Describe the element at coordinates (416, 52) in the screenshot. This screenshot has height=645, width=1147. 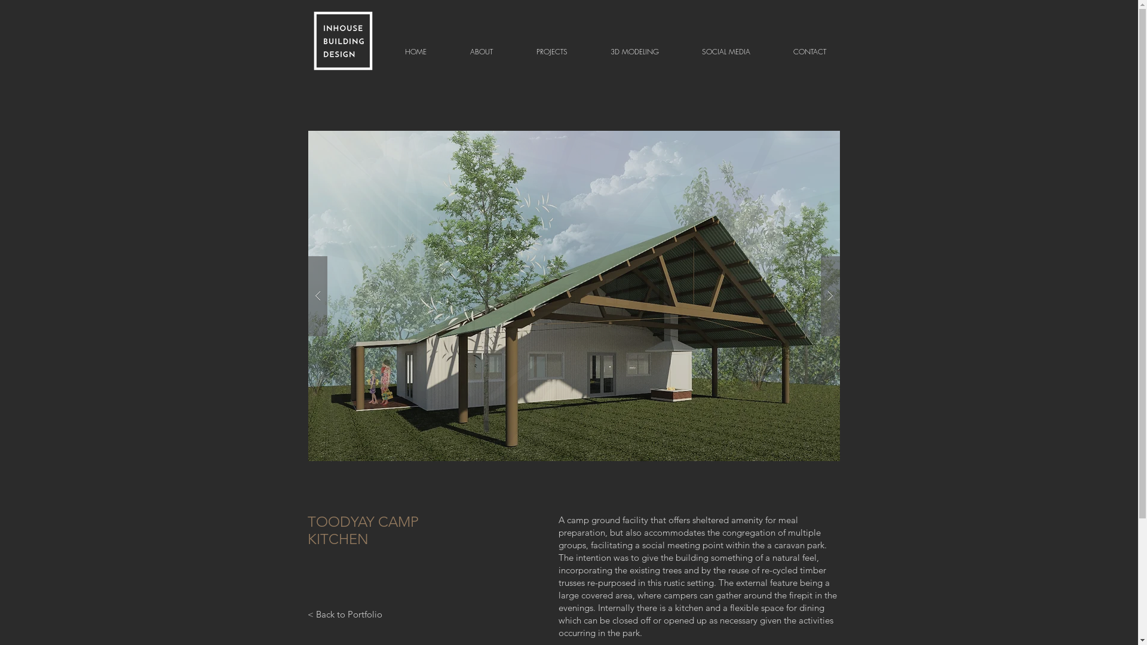
I see `HOME` at that location.